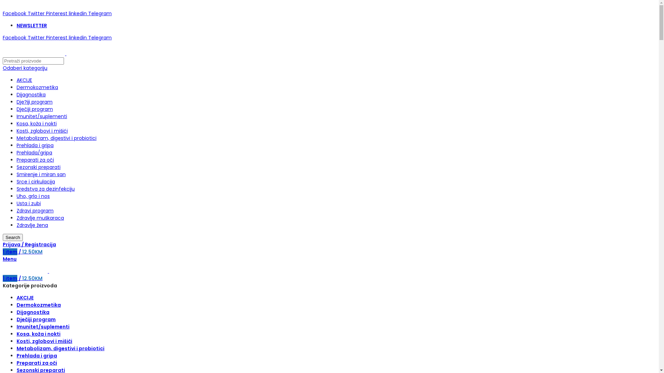 Image resolution: width=664 pixels, height=373 pixels. I want to click on Dijagnostika, so click(31, 95).